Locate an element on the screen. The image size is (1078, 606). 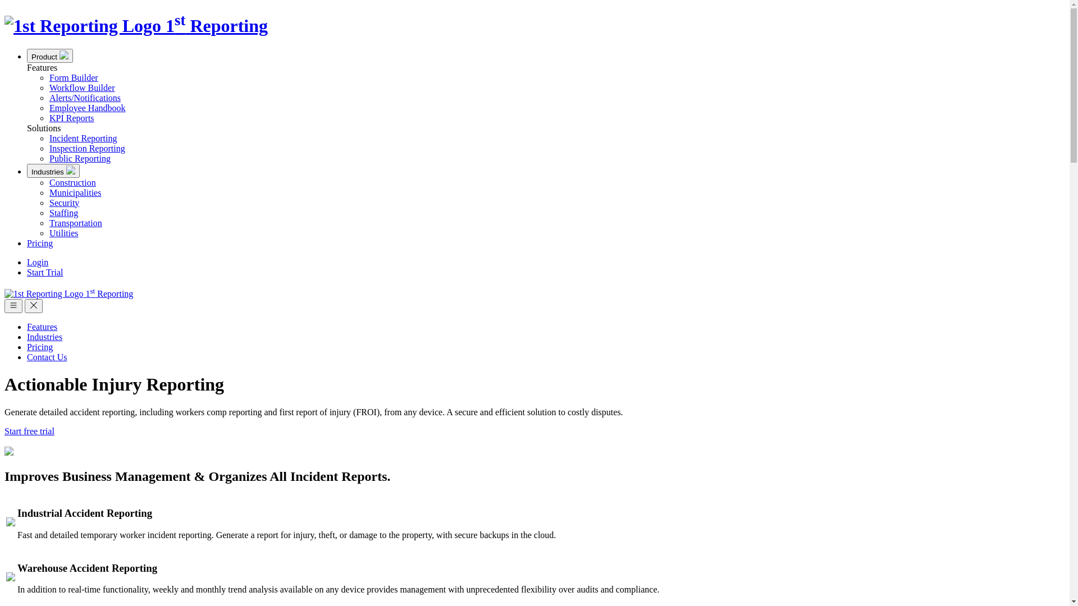
Start free trial is located at coordinates (29, 431).